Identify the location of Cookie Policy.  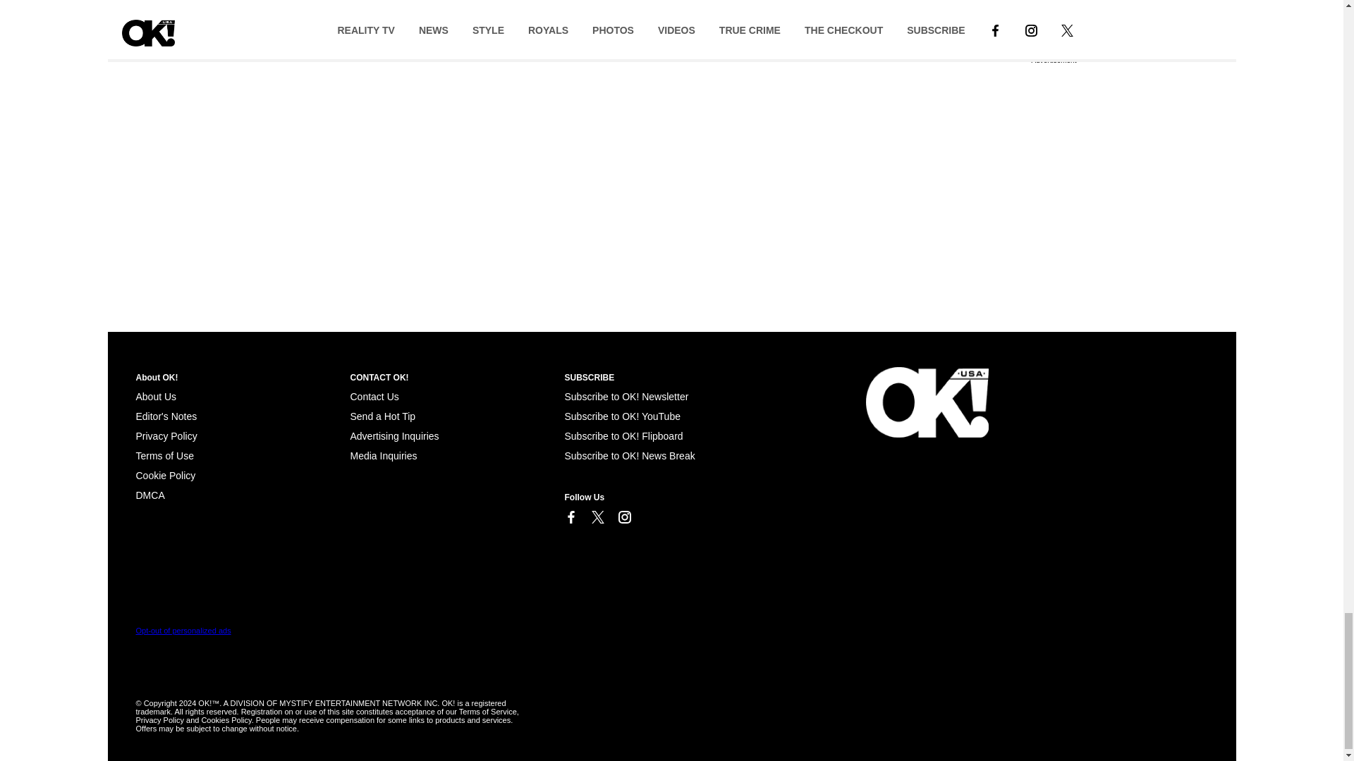
(165, 475).